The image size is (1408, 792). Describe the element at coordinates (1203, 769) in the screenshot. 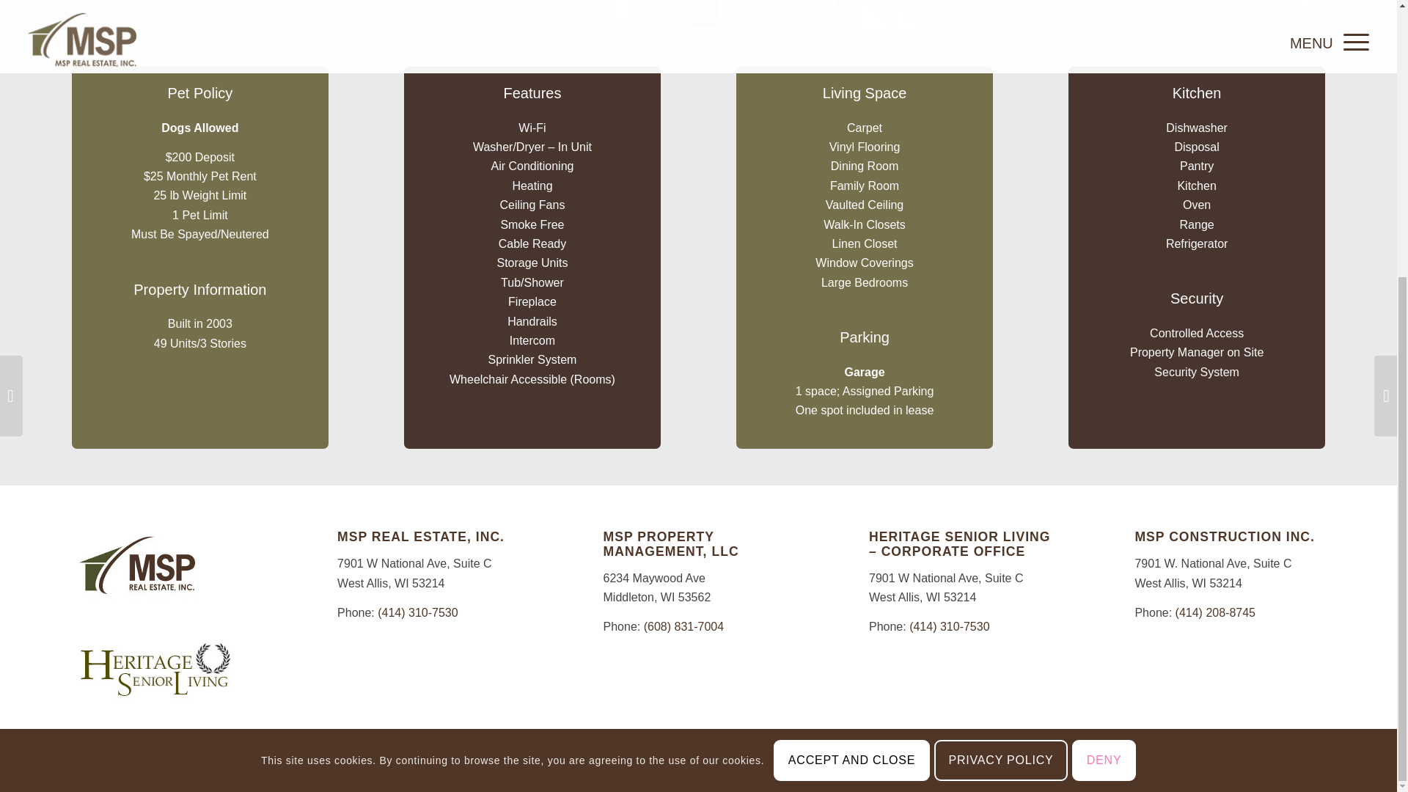

I see `Privacy Policy` at that location.